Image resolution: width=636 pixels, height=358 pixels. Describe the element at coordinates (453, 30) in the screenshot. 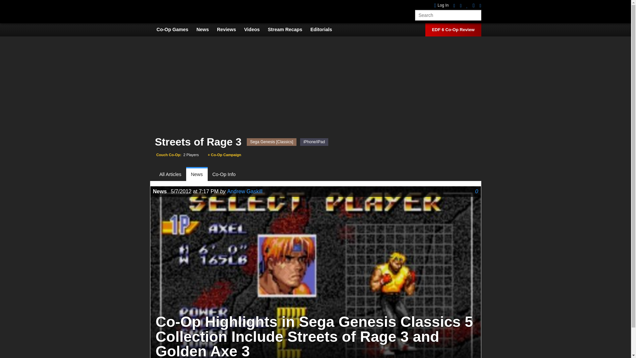

I see `EDF 6 Co-Op Review` at that location.